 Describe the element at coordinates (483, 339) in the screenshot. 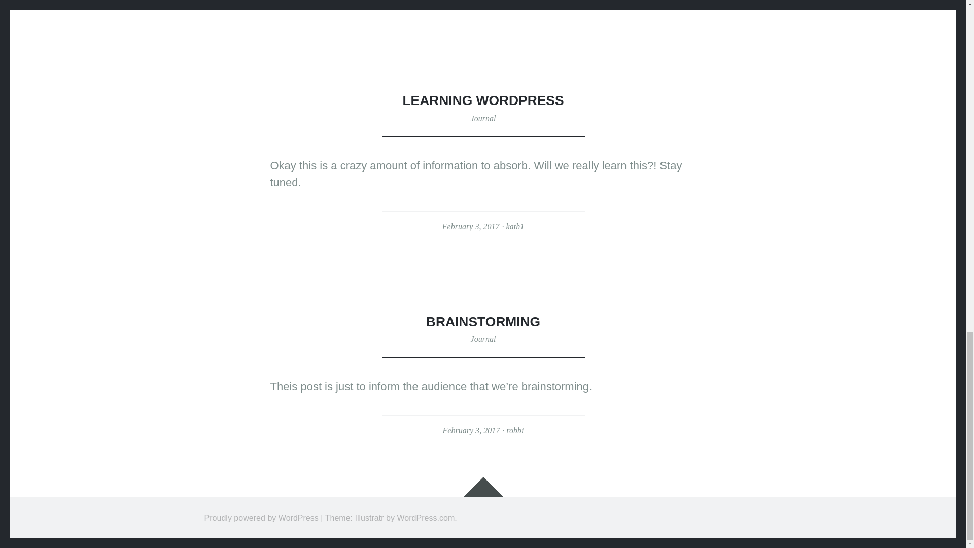

I see `Journal` at that location.